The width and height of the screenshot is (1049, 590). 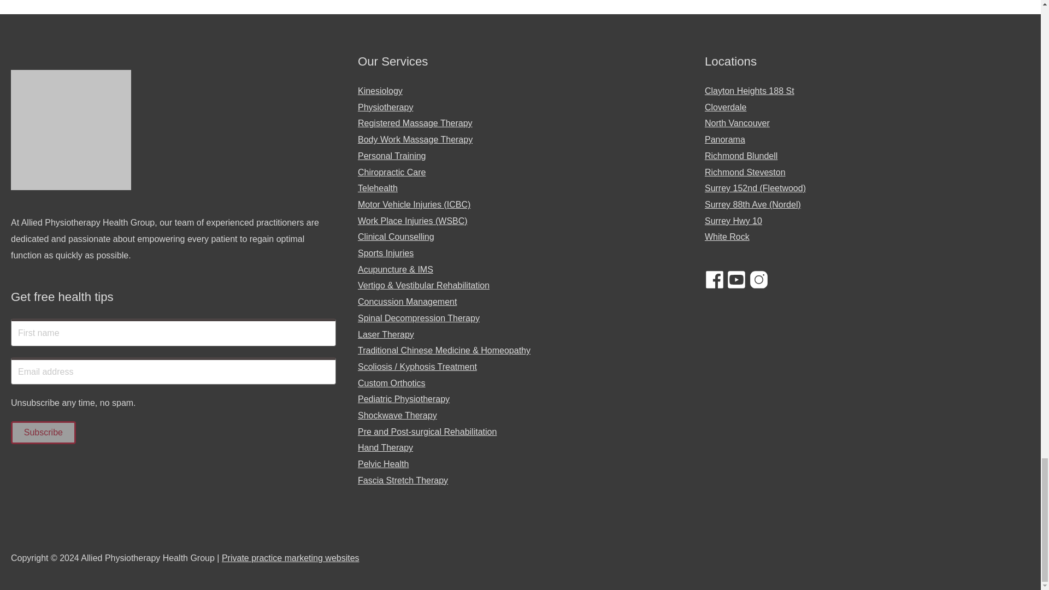 What do you see at coordinates (415, 123) in the screenshot?
I see `Registered Massage Therapy` at bounding box center [415, 123].